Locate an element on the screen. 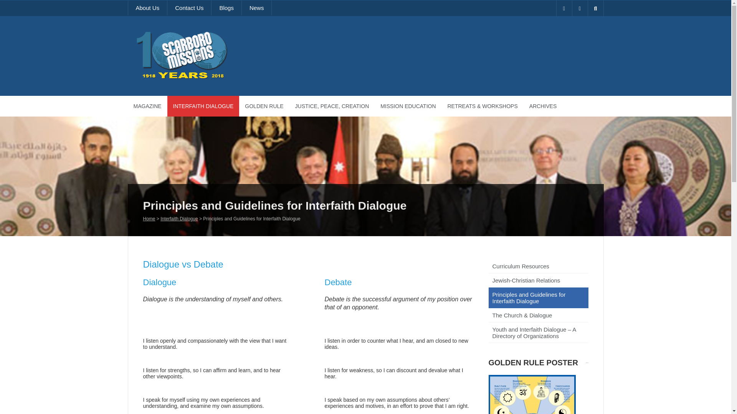 Image resolution: width=737 pixels, height=414 pixels. MISSION EDUCATION is located at coordinates (408, 106).